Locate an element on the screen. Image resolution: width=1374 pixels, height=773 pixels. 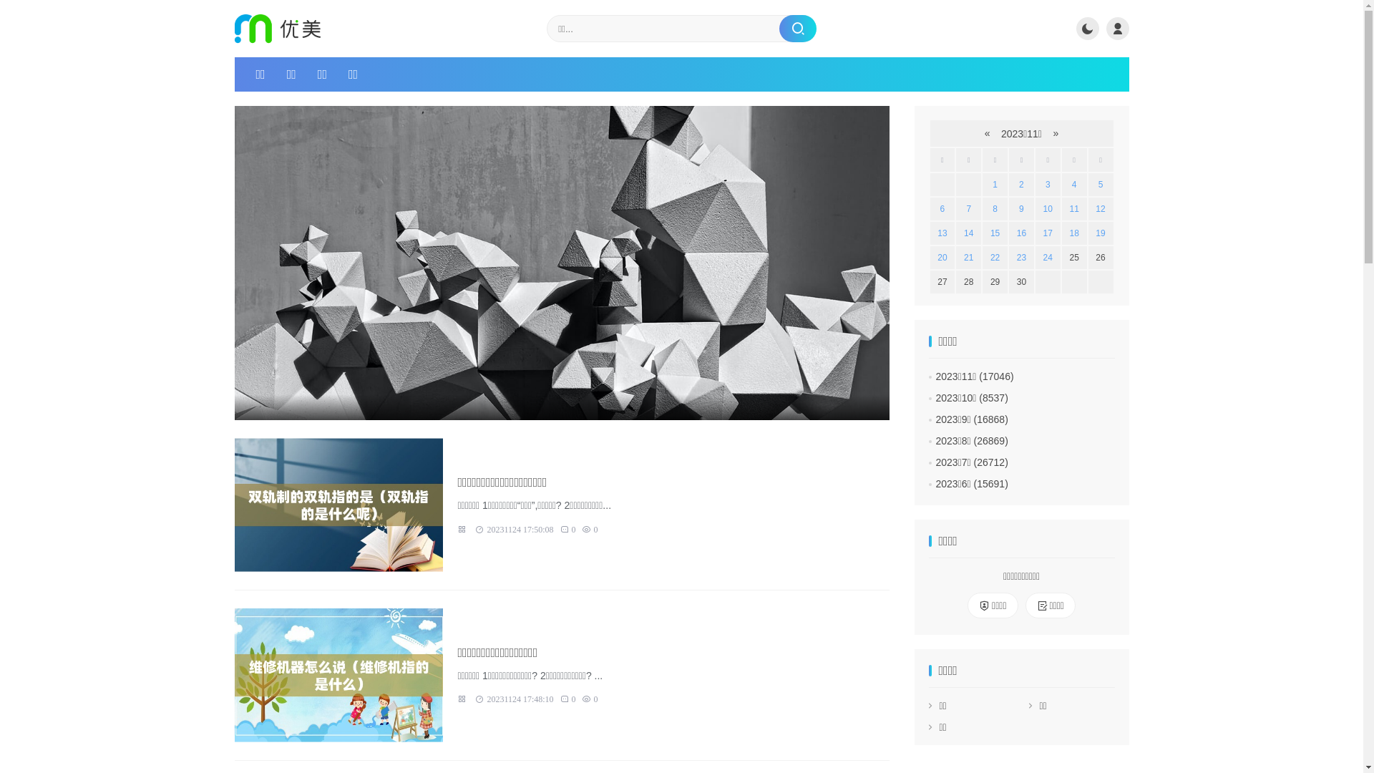
8 is located at coordinates (995, 209).